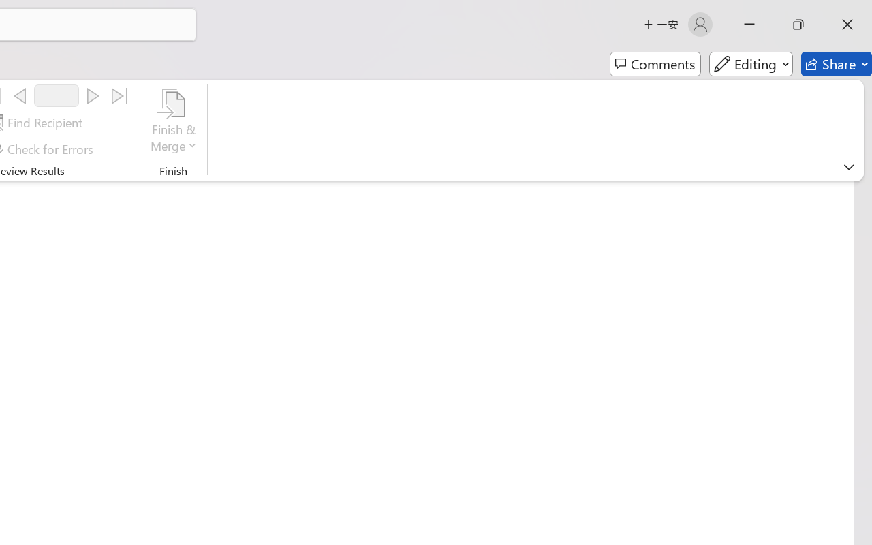 This screenshot has height=545, width=872. What do you see at coordinates (20, 96) in the screenshot?
I see `Previous` at bounding box center [20, 96].